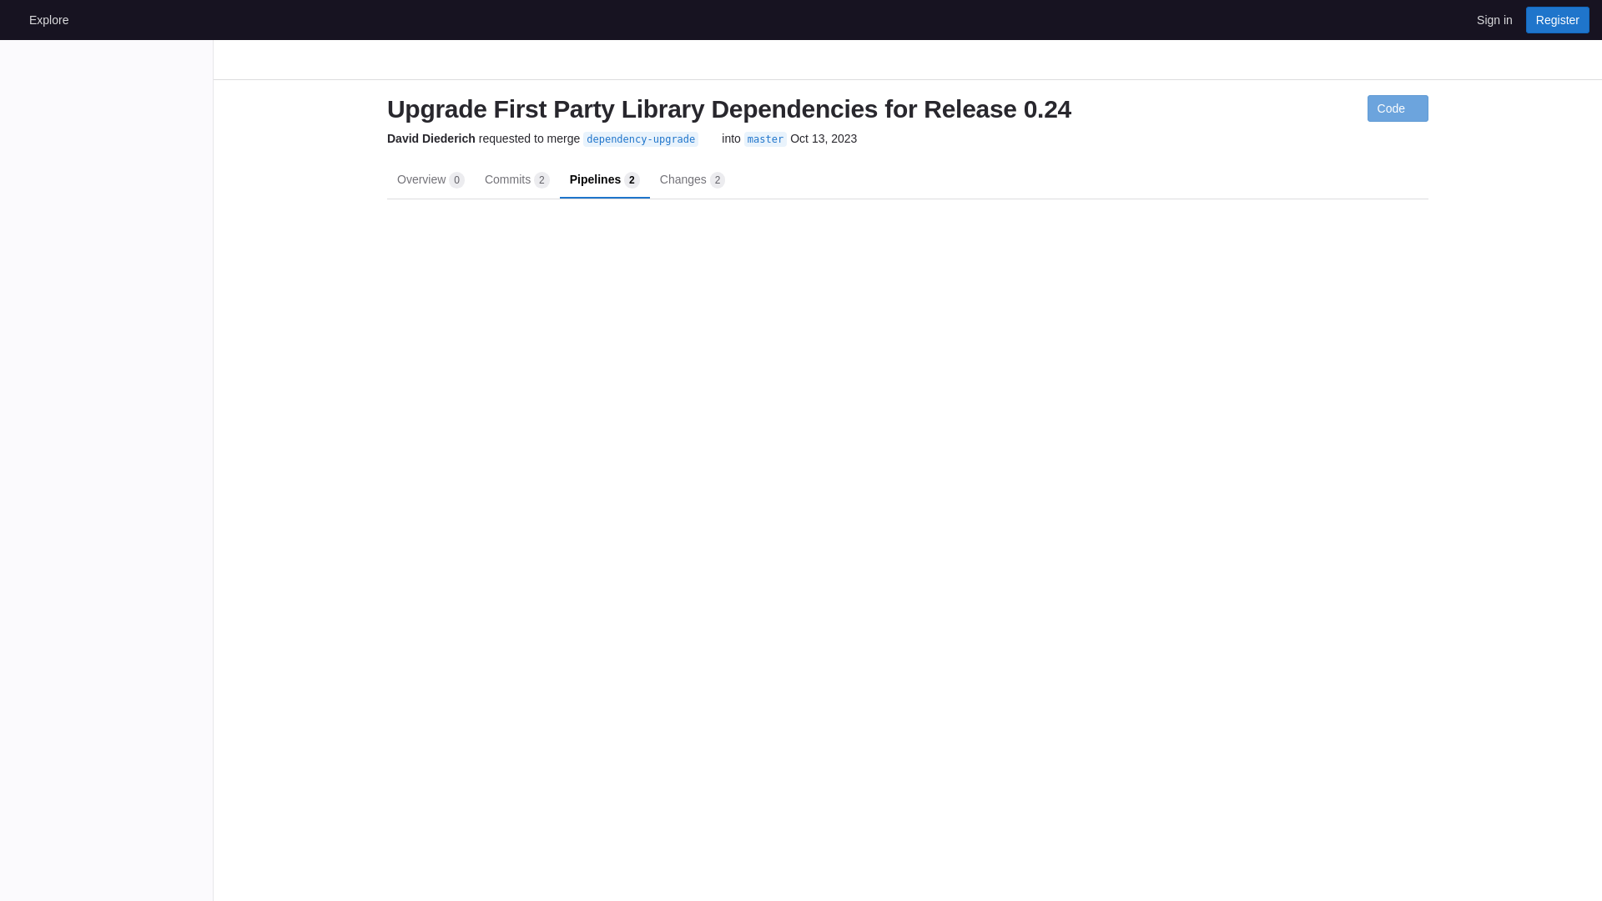  What do you see at coordinates (1398, 108) in the screenshot?
I see `Code` at bounding box center [1398, 108].